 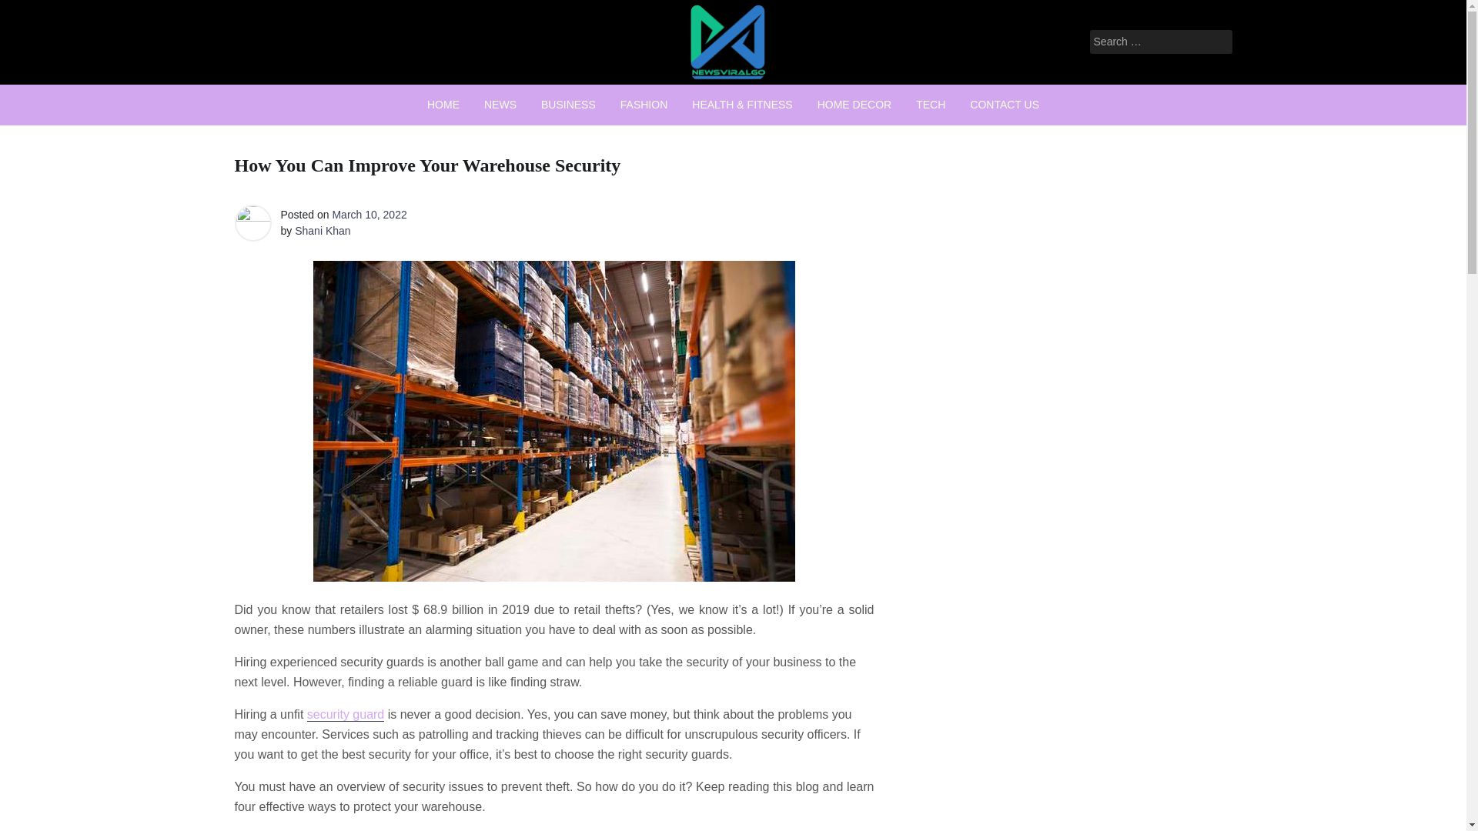 What do you see at coordinates (655, 100) in the screenshot?
I see `NewsViralGo` at bounding box center [655, 100].